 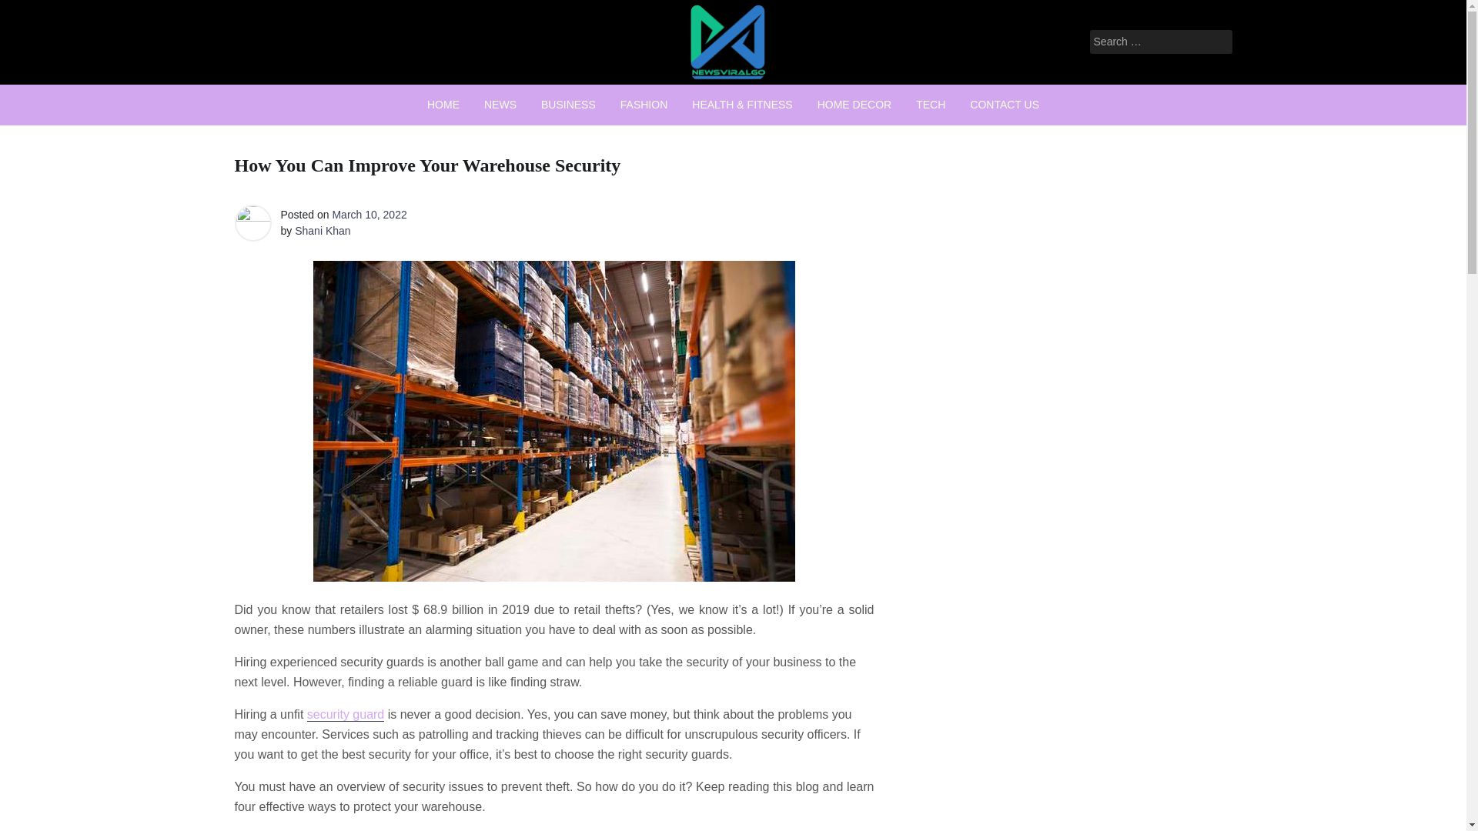 What do you see at coordinates (655, 100) in the screenshot?
I see `NewsViralGo` at bounding box center [655, 100].